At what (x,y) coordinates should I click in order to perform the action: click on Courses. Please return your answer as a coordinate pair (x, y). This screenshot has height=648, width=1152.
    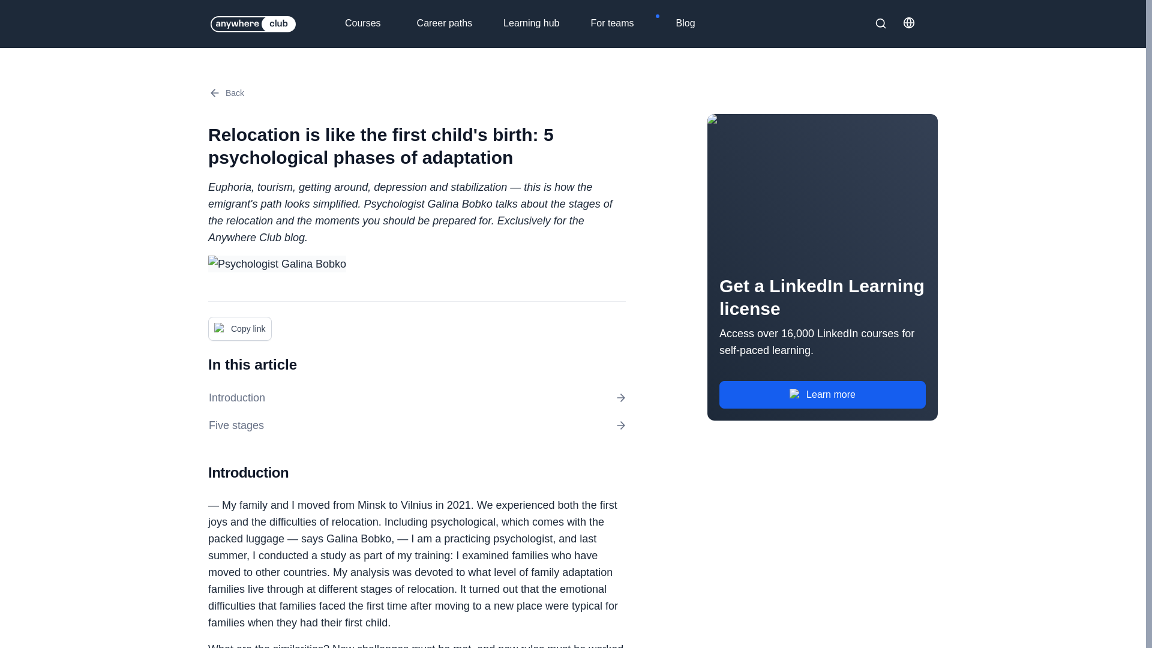
    Looking at the image, I should click on (377, 24).